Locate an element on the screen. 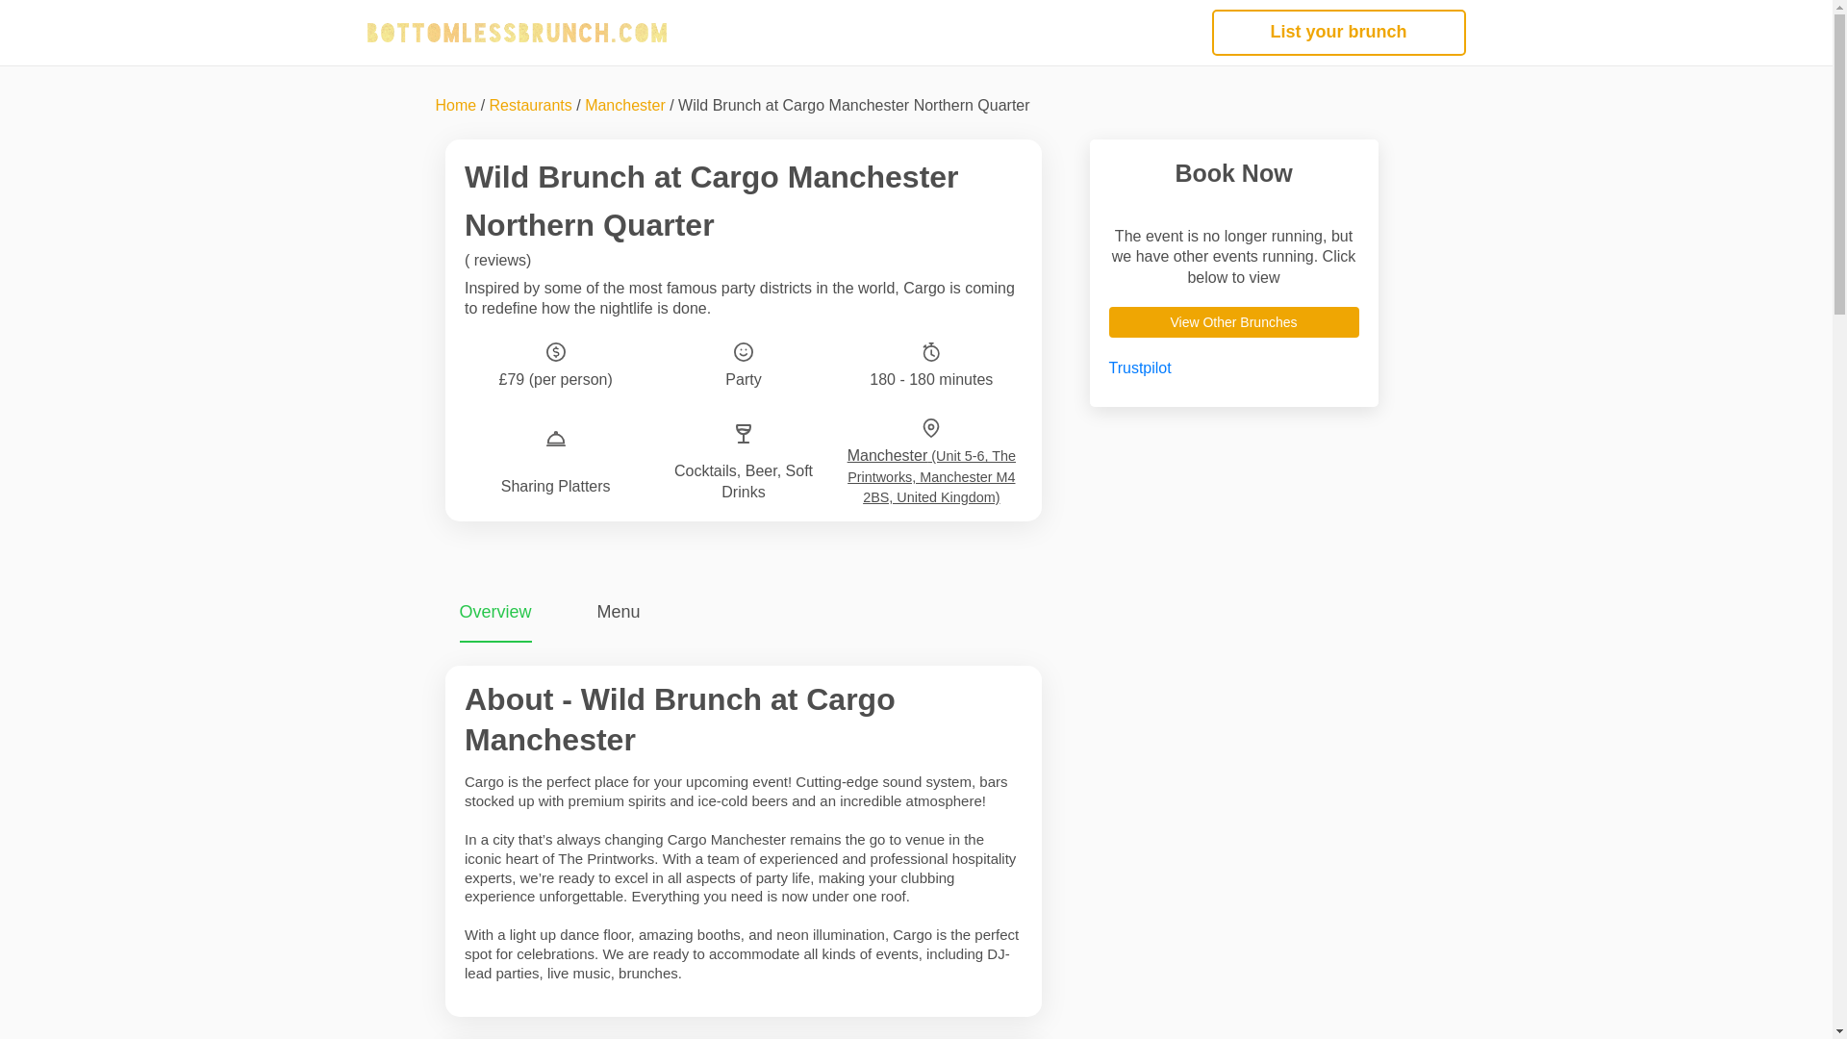 This screenshot has height=1039, width=1847. Home is located at coordinates (455, 105).